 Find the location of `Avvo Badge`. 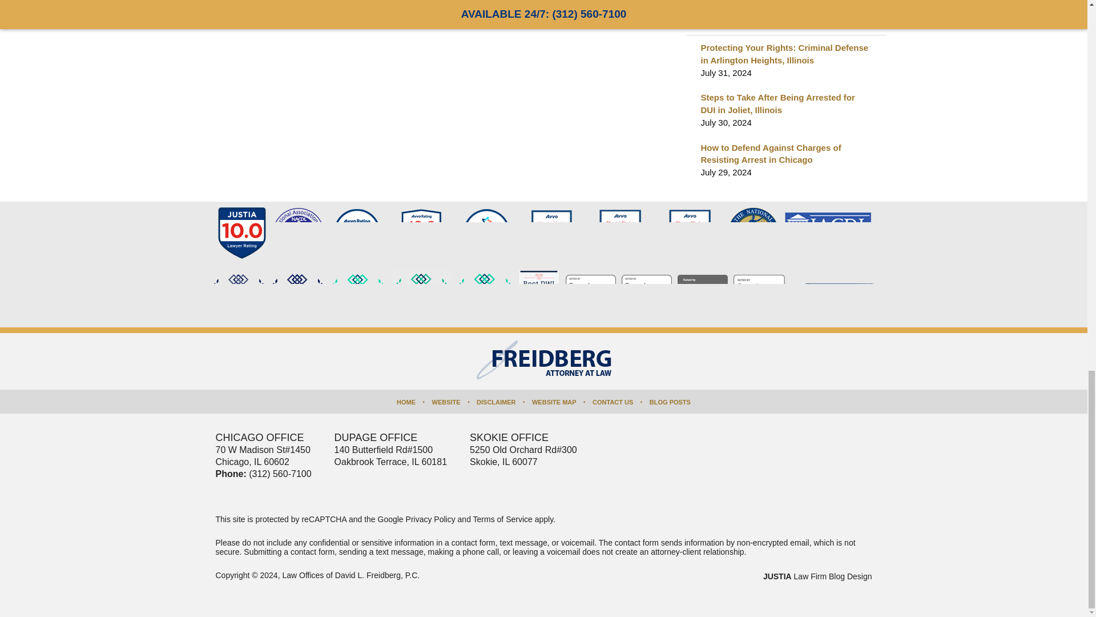

Avvo Badge is located at coordinates (421, 233).